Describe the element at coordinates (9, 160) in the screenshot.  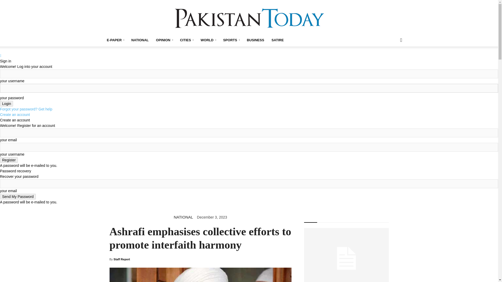
I see `Register` at that location.